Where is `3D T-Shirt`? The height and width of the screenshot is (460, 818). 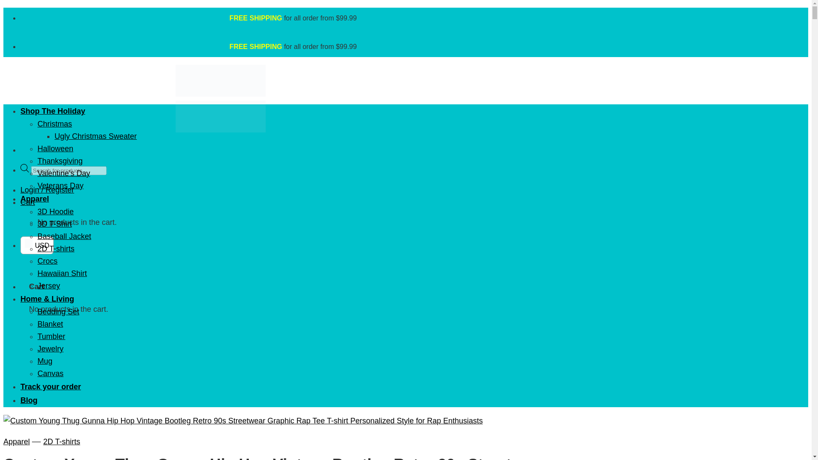
3D T-Shirt is located at coordinates (55, 224).